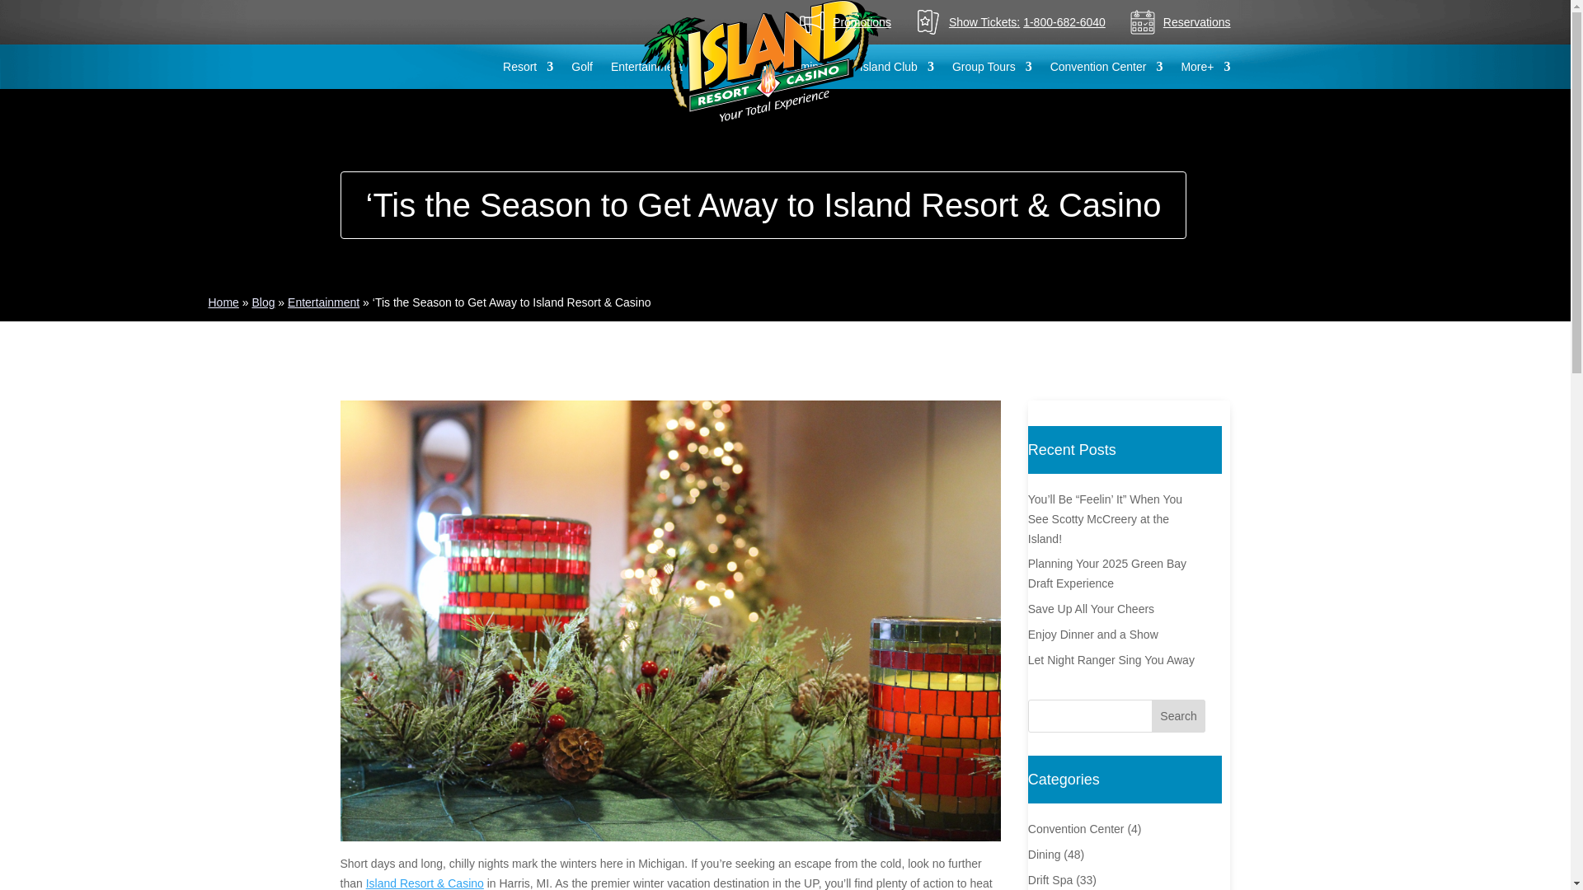  I want to click on Gaming, so click(813, 67).